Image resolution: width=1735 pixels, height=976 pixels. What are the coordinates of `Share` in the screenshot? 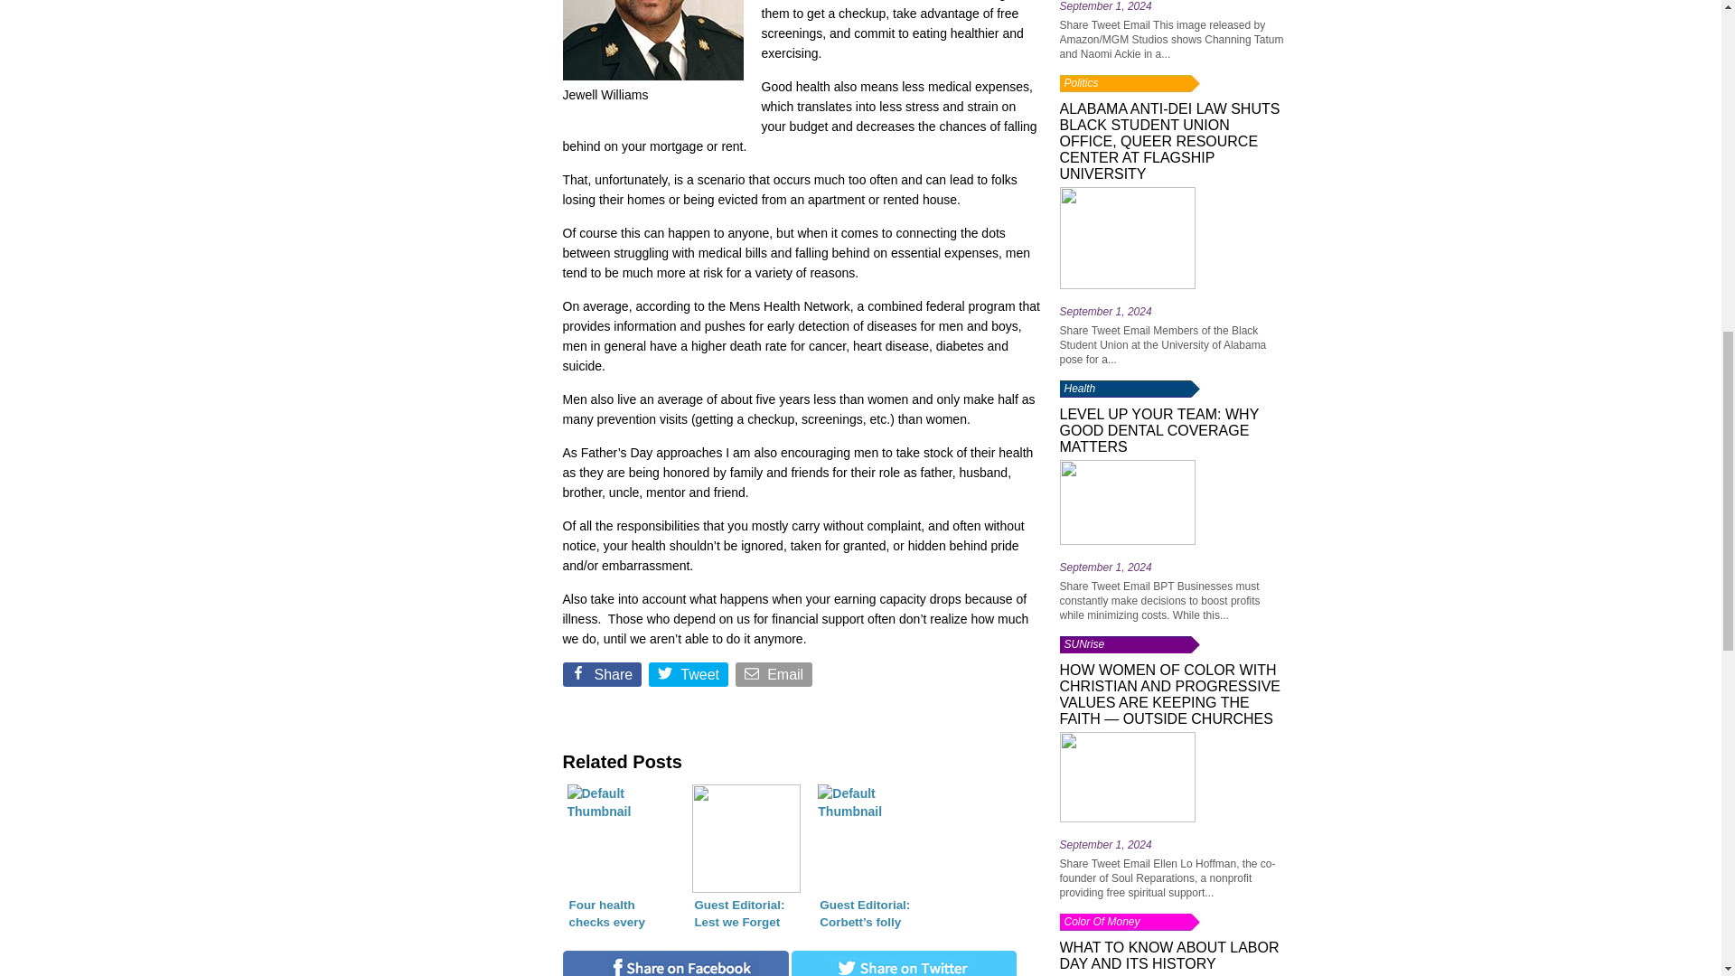 It's located at (603, 678).